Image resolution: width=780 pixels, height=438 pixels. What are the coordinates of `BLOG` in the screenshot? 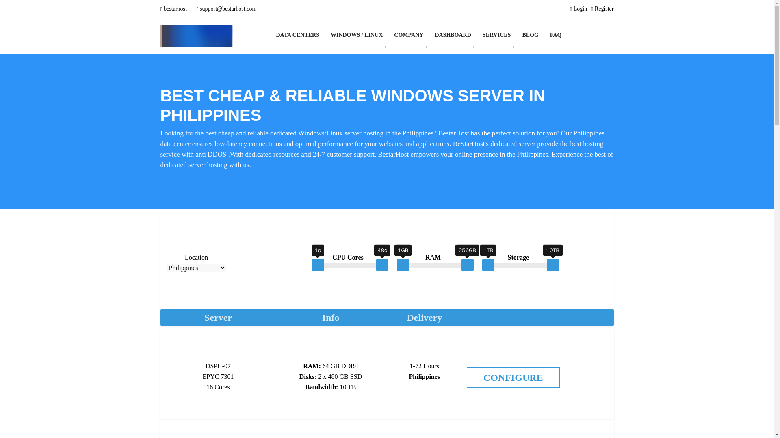 It's located at (530, 35).